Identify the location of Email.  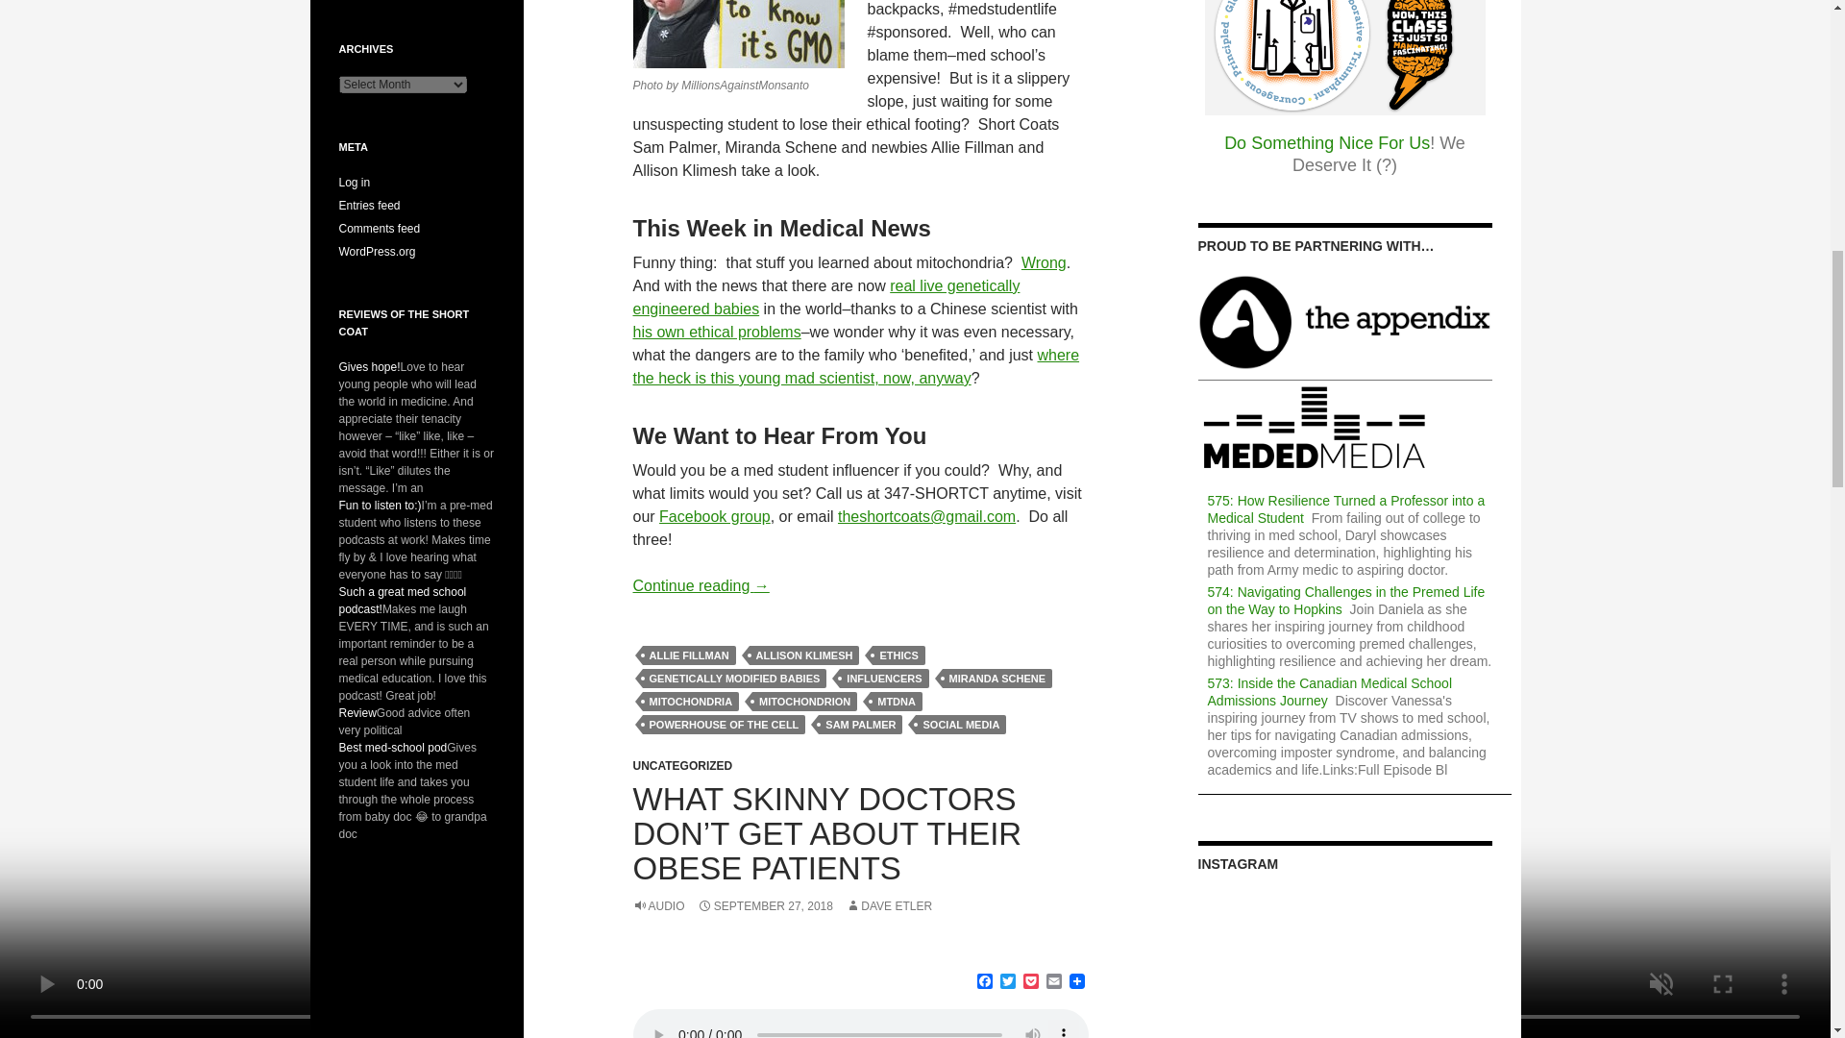
(1053, 982).